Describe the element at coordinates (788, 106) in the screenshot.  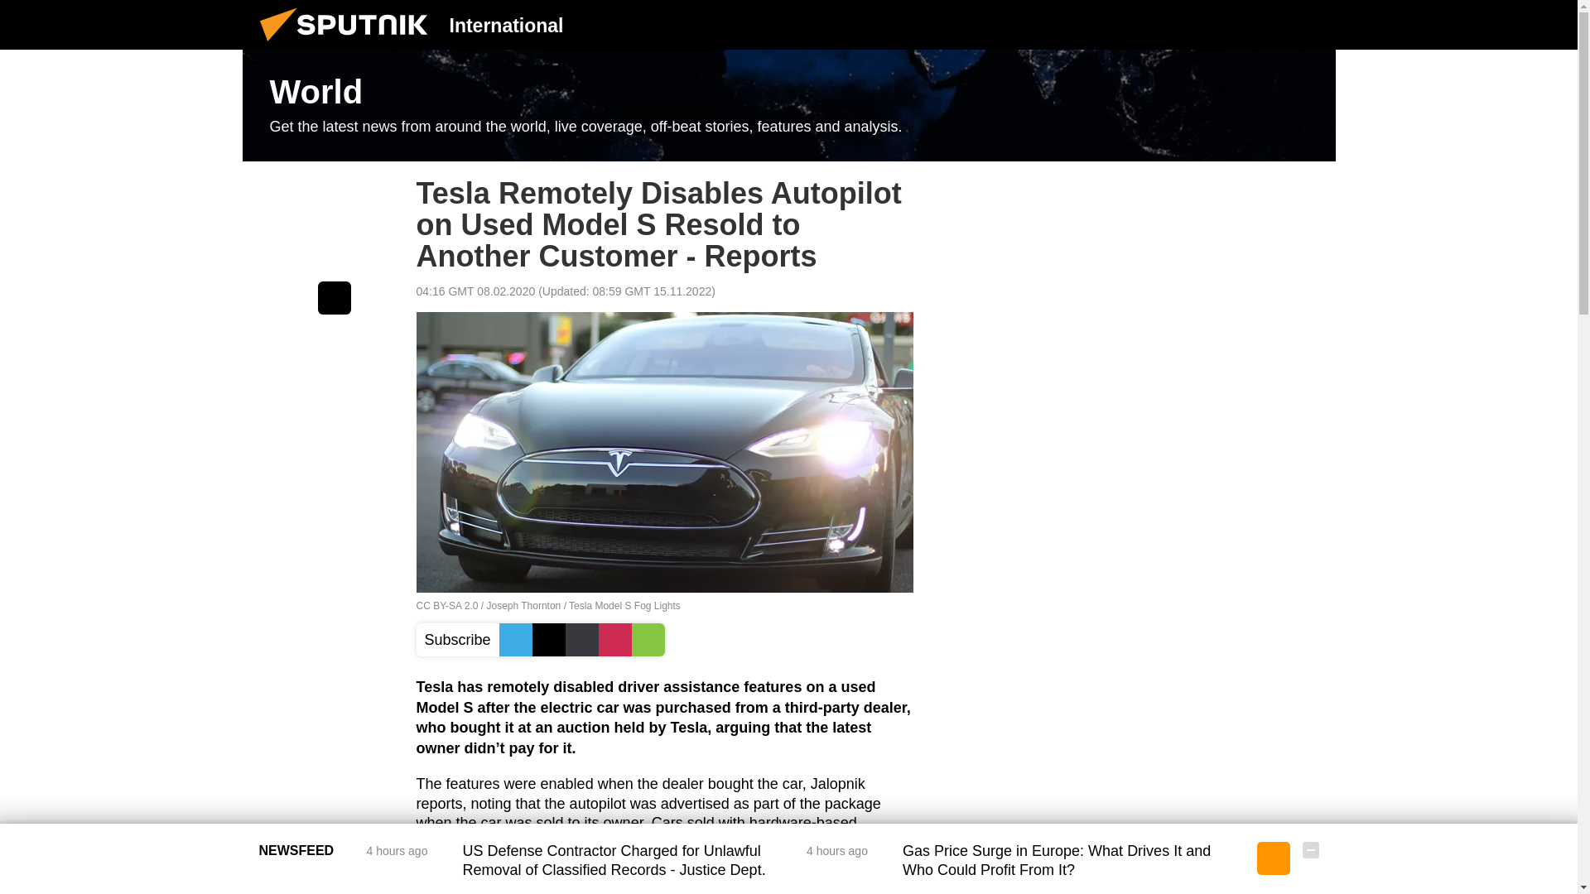
I see `World` at that location.